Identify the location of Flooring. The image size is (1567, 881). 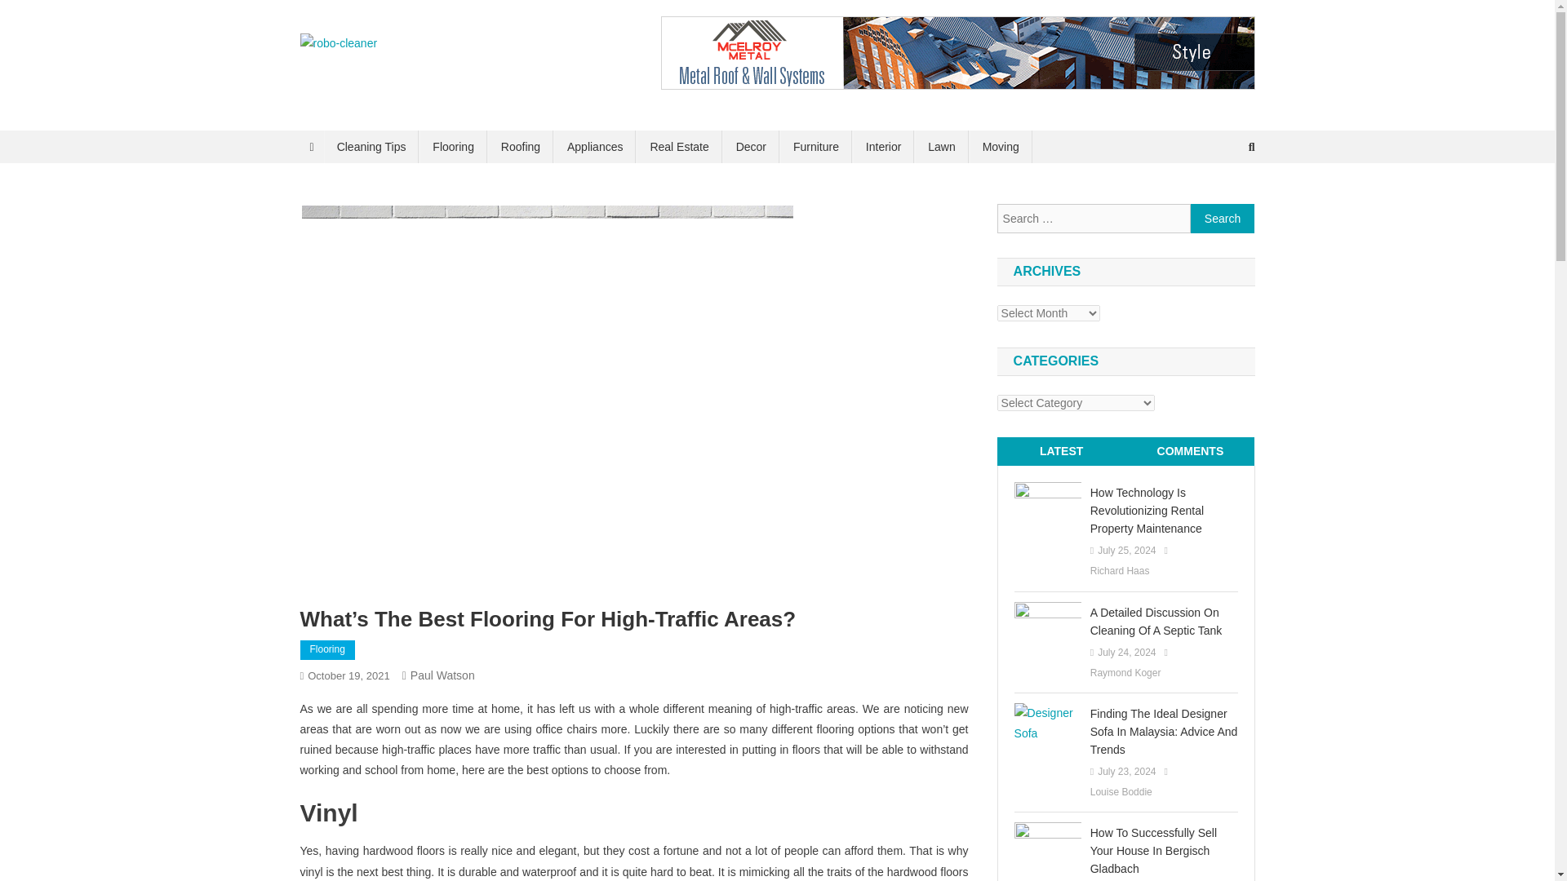
(328, 649).